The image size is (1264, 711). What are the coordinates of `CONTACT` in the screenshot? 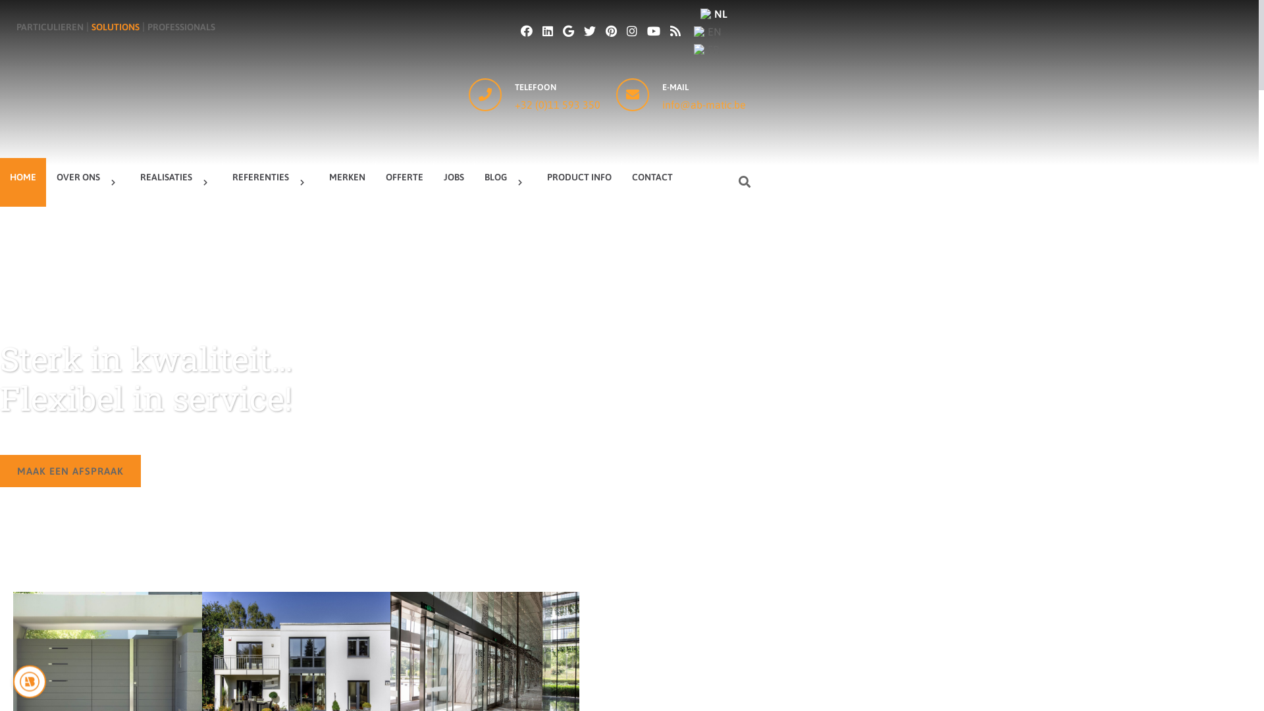 It's located at (652, 182).